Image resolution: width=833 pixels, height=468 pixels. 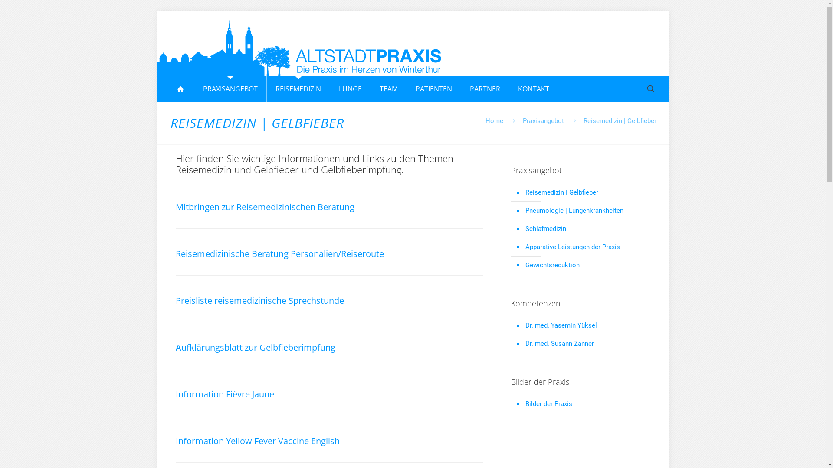 I want to click on Apparative Leistungen der Praxis, so click(x=586, y=247).